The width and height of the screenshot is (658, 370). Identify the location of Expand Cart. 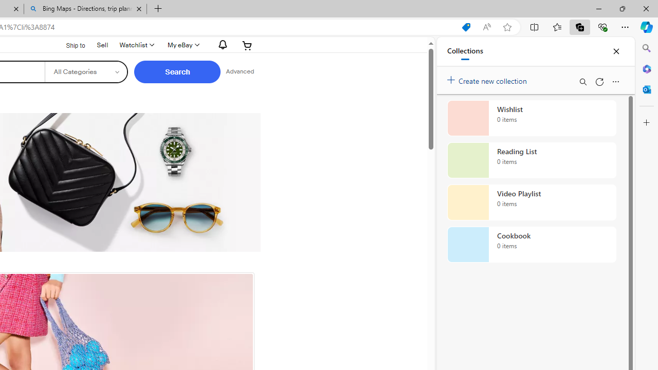
(247, 45).